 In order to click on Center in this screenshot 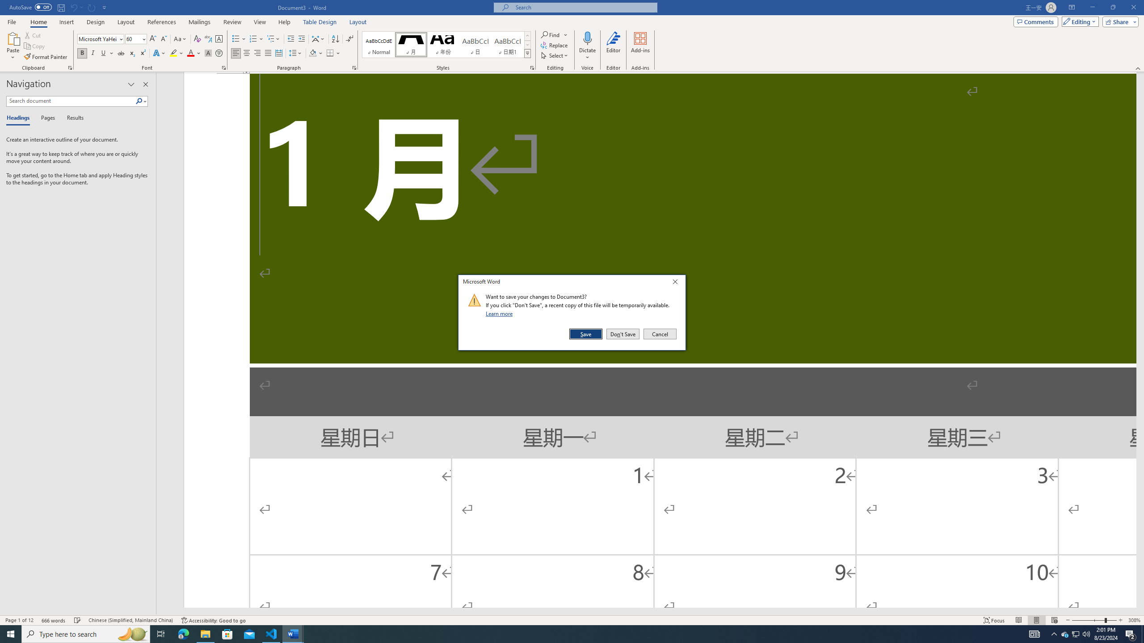, I will do `click(247, 54)`.